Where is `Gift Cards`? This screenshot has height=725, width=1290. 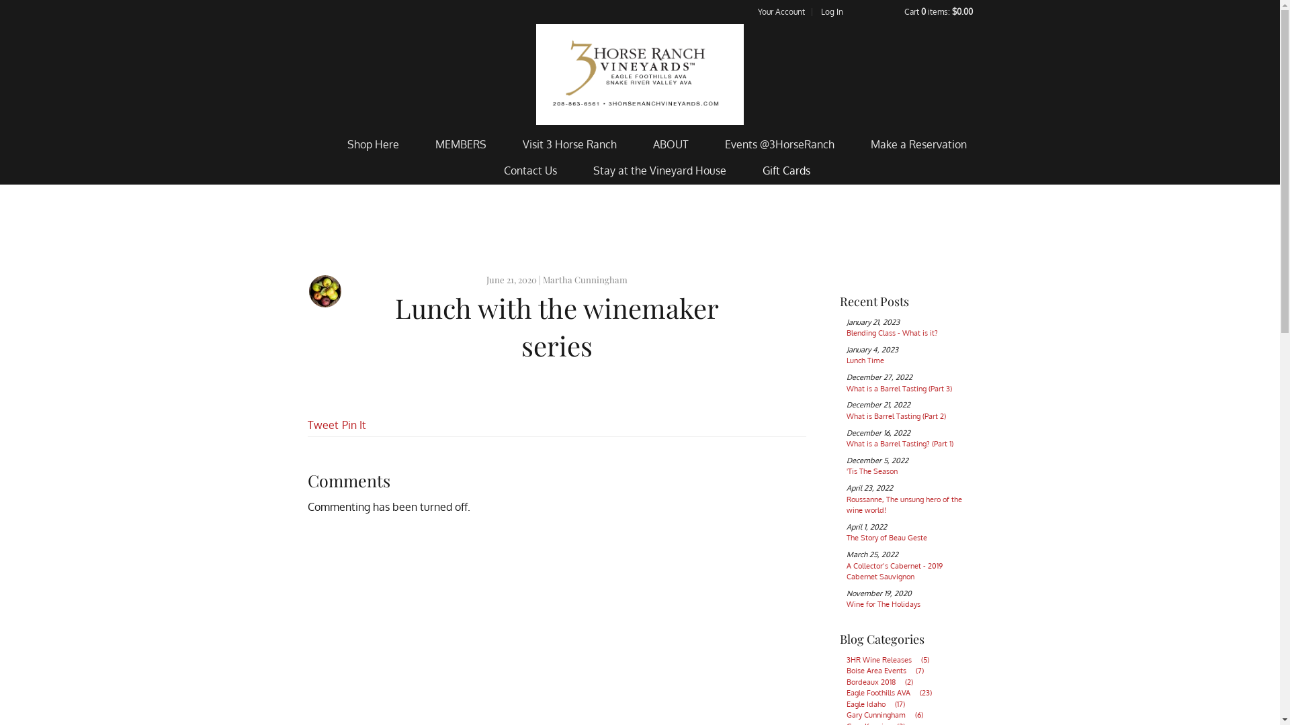
Gift Cards is located at coordinates (786, 171).